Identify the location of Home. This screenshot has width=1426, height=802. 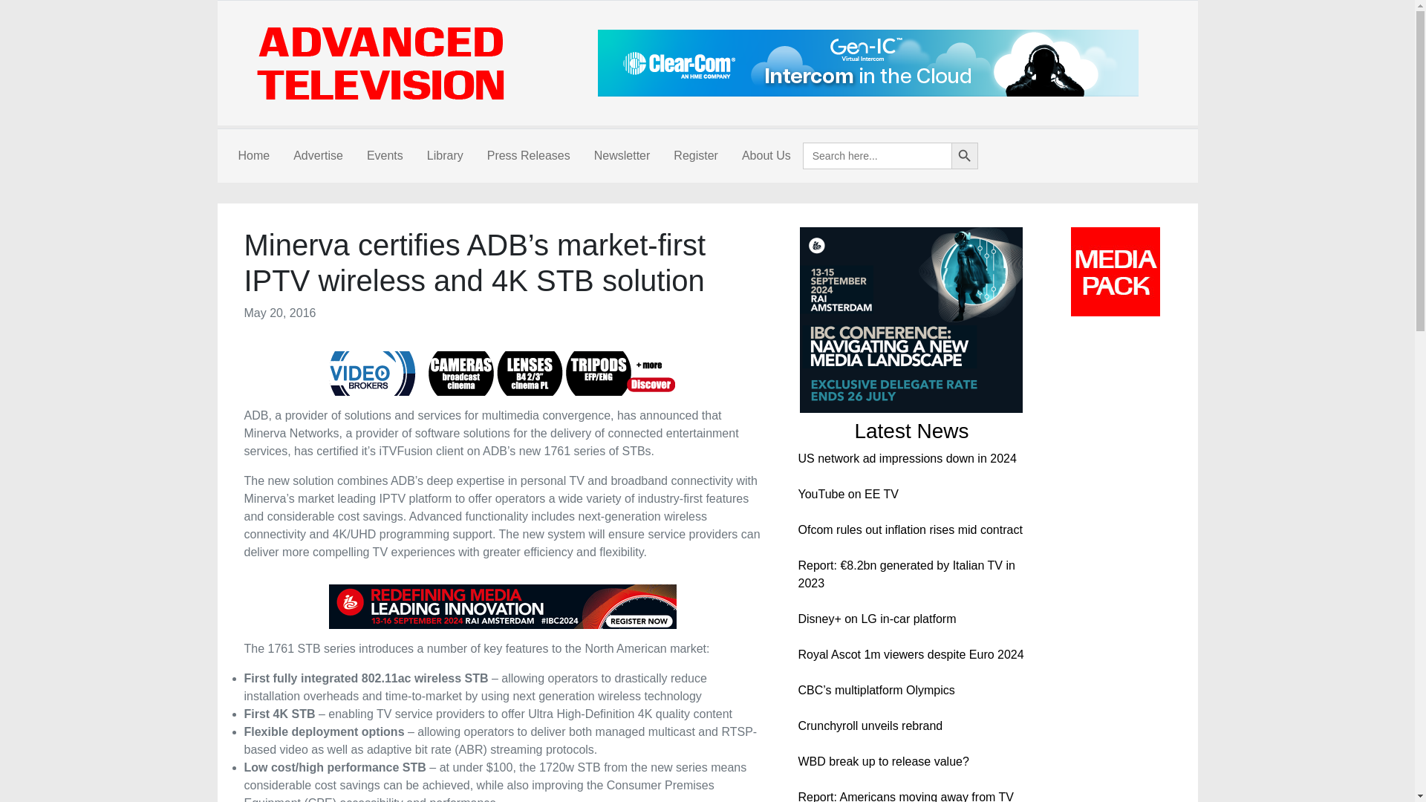
(253, 156).